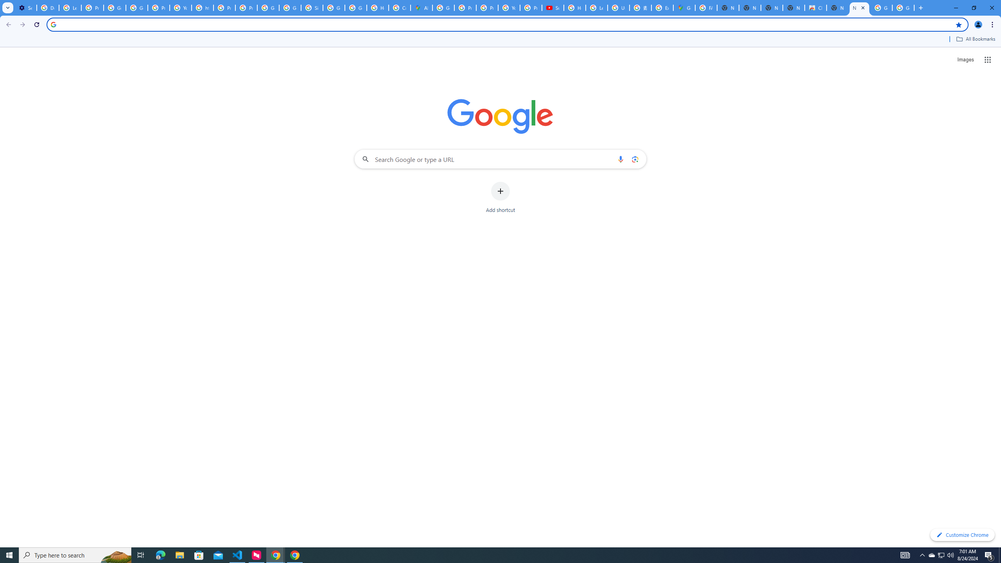 The image size is (1001, 563). Describe the element at coordinates (25, 8) in the screenshot. I see `Settings - On startup` at that location.